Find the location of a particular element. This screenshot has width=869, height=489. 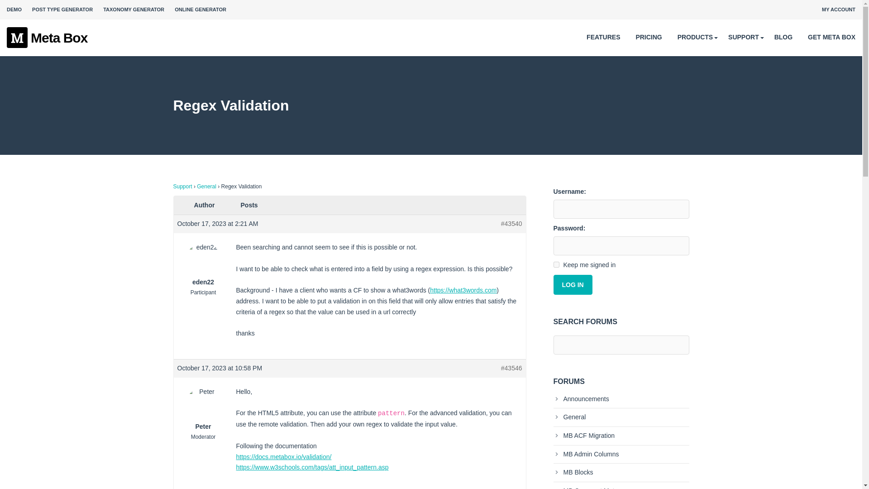

MB Blocks is located at coordinates (573, 472).